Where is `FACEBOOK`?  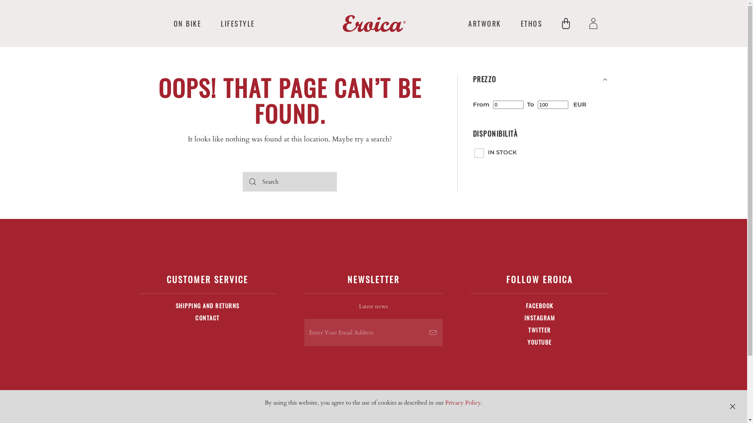 FACEBOOK is located at coordinates (540, 305).